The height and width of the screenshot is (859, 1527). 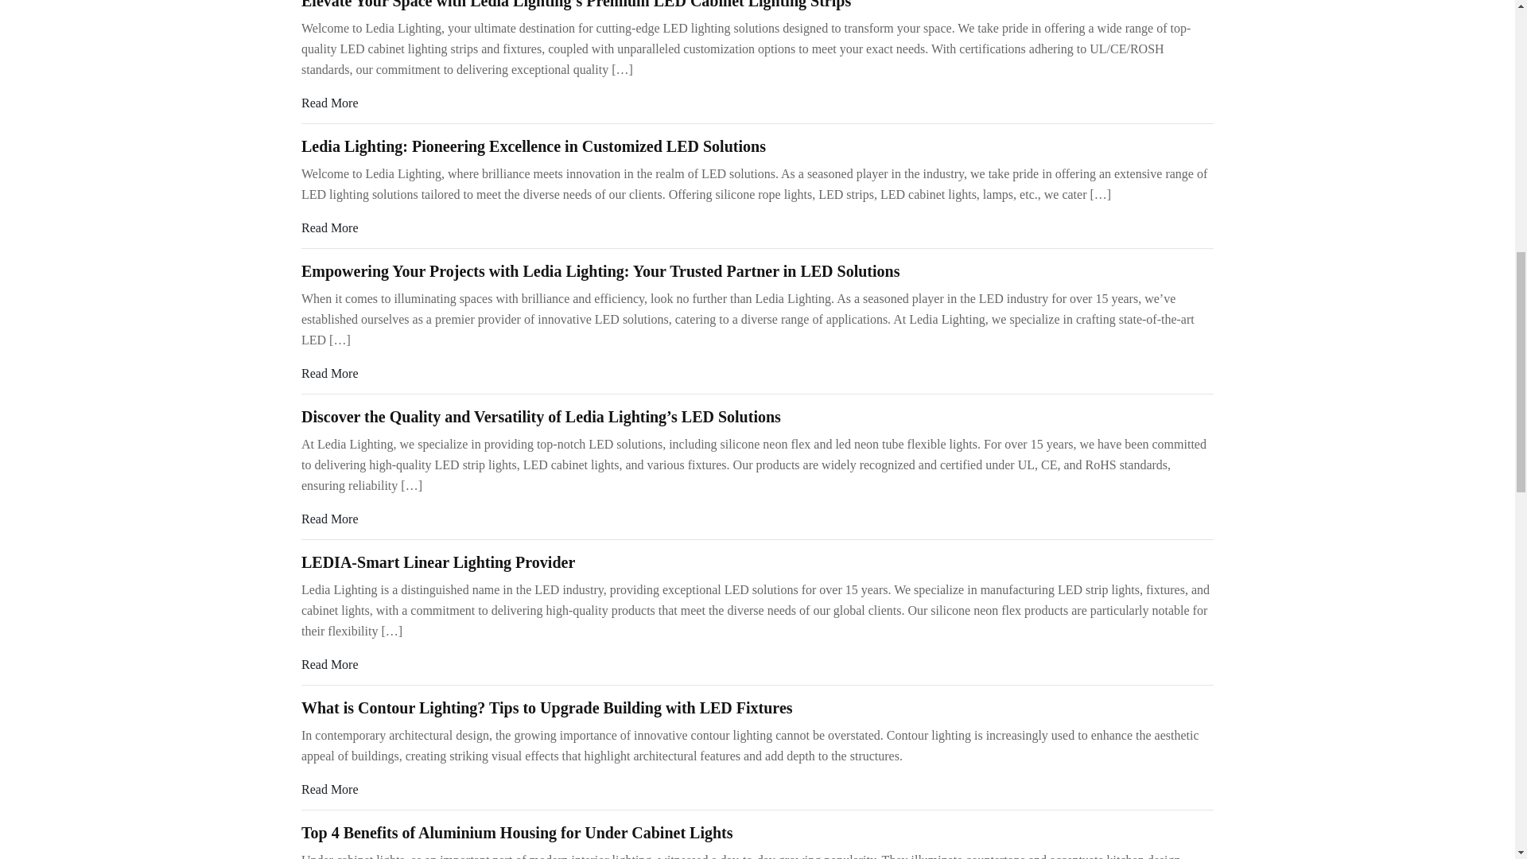 I want to click on Read More, so click(x=329, y=789).